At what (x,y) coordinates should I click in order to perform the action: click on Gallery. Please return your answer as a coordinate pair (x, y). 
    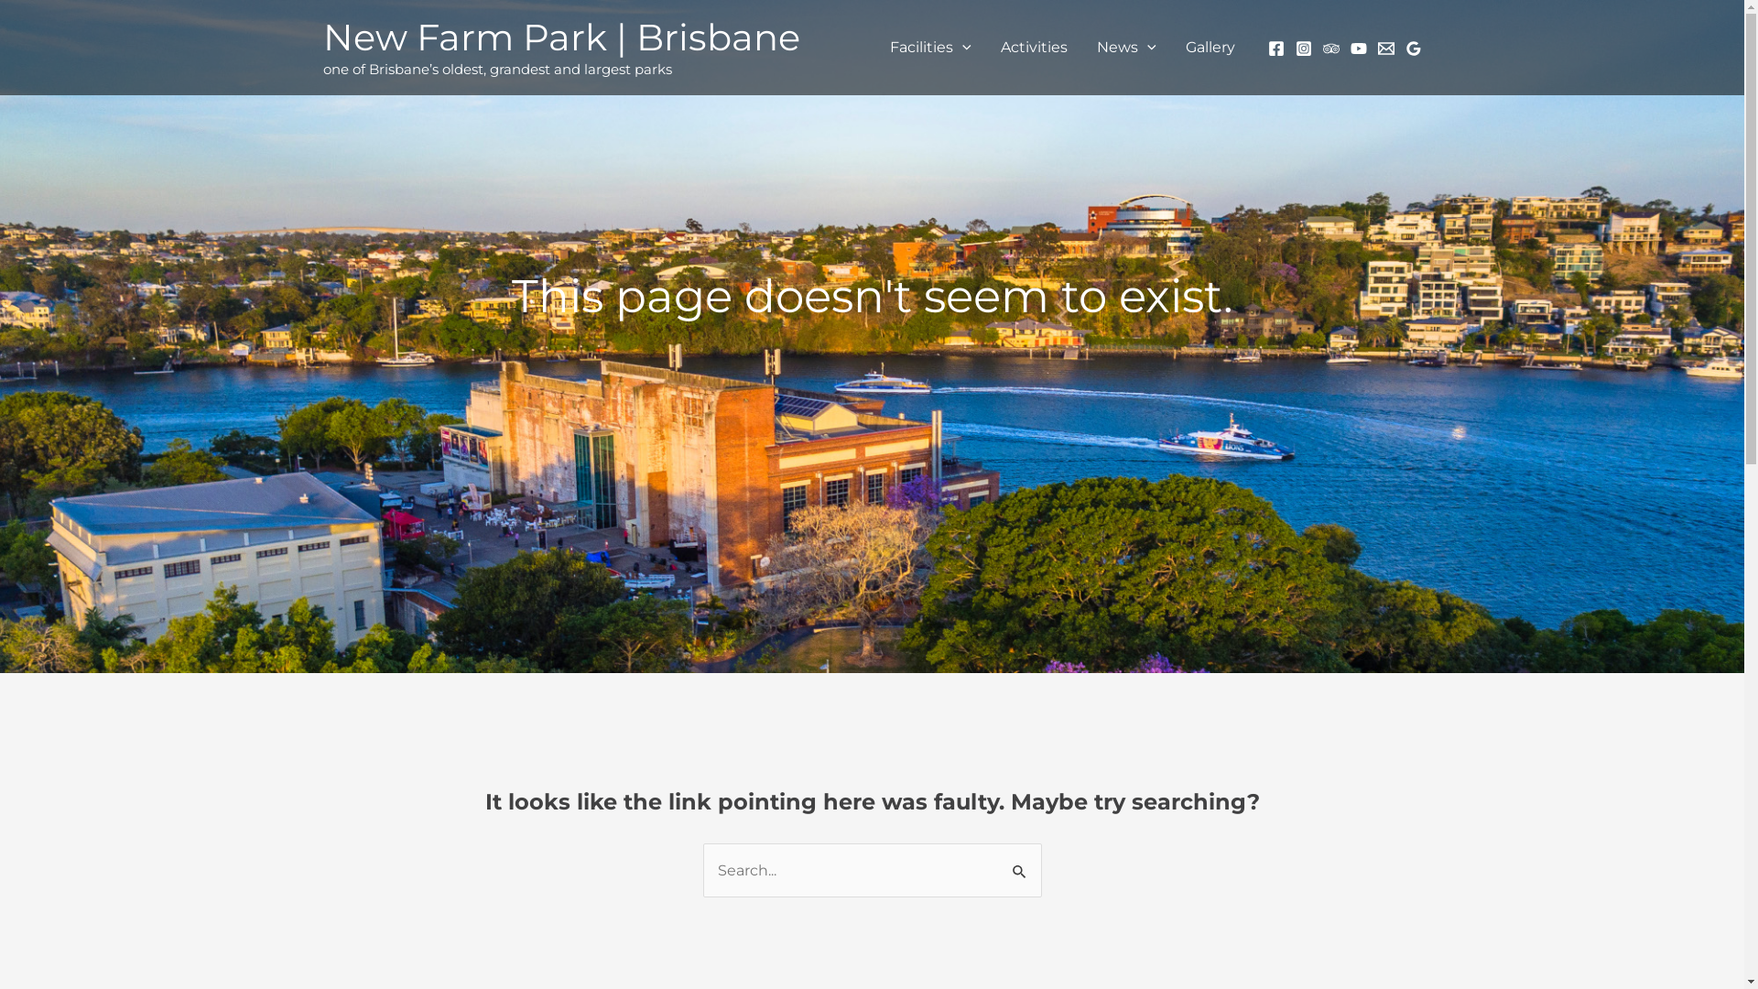
    Looking at the image, I should click on (1210, 48).